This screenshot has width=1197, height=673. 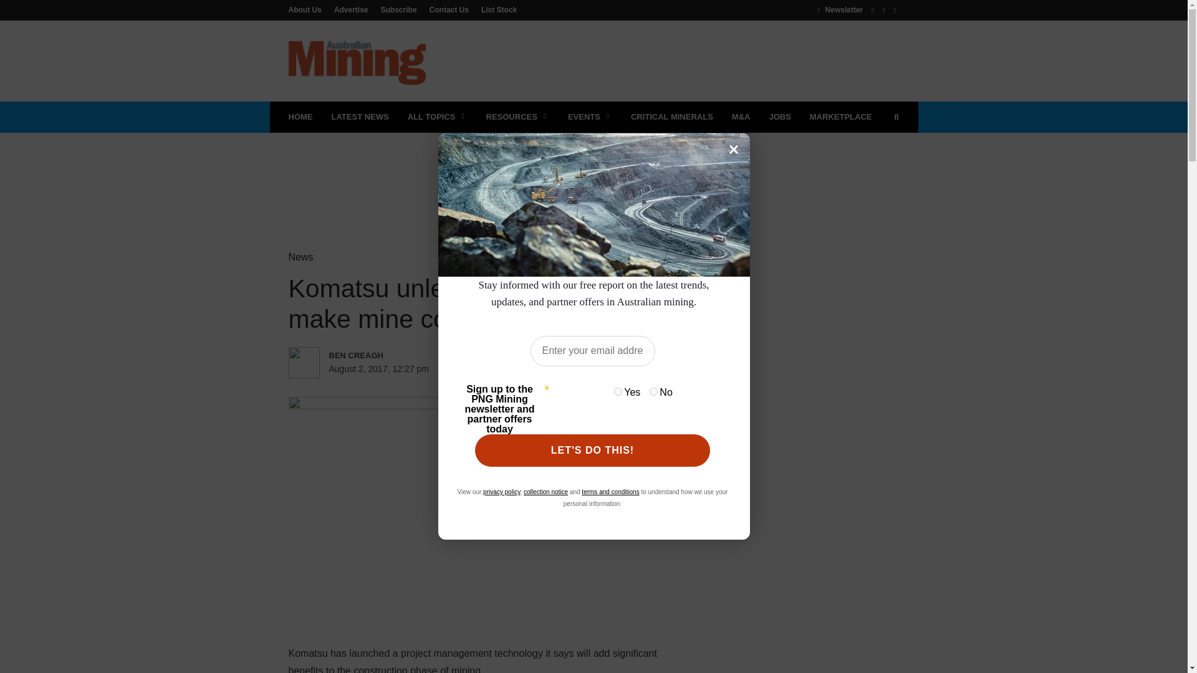 What do you see at coordinates (672, 60) in the screenshot?
I see `3rd party ad content` at bounding box center [672, 60].